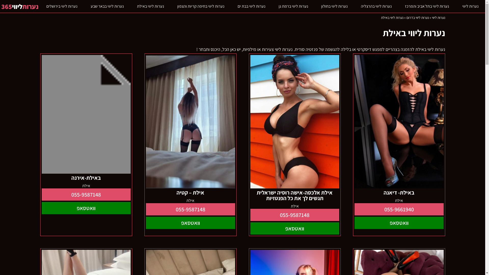  What do you see at coordinates (191, 209) in the screenshot?
I see `055-9587148` at bounding box center [191, 209].